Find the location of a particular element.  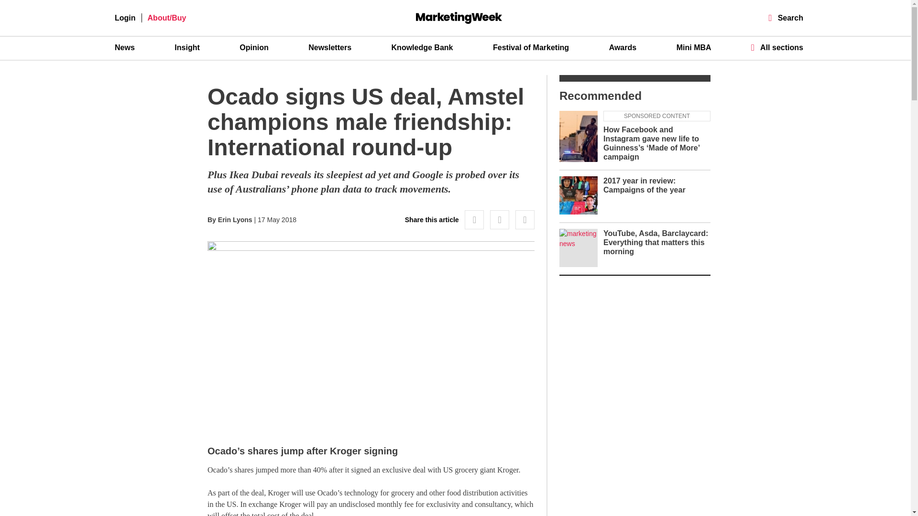

Insight is located at coordinates (186, 48).